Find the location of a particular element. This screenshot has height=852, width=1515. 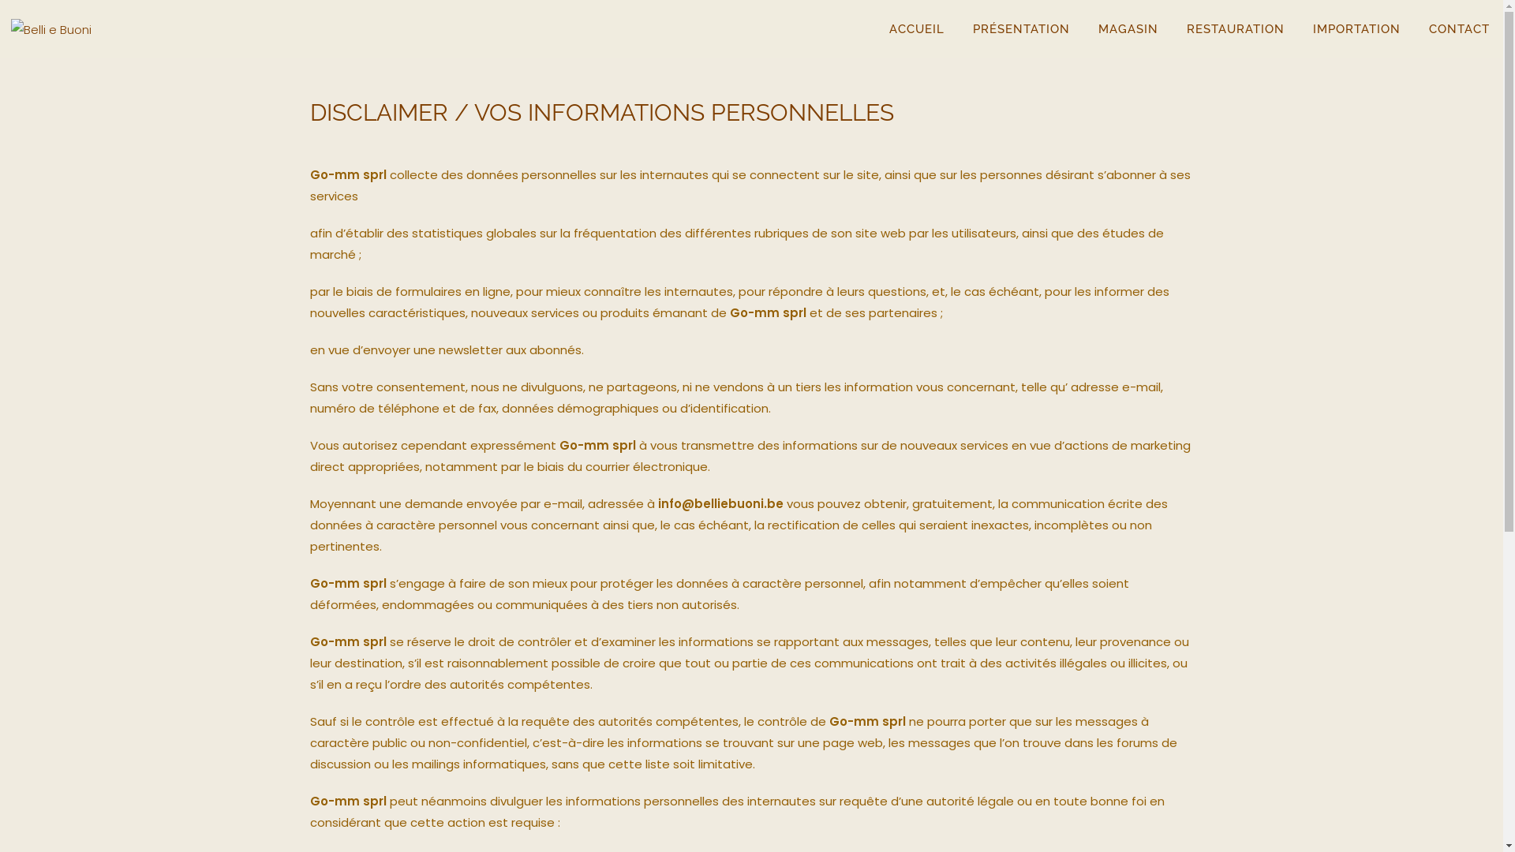

MAGASIN is located at coordinates (1128, 29).